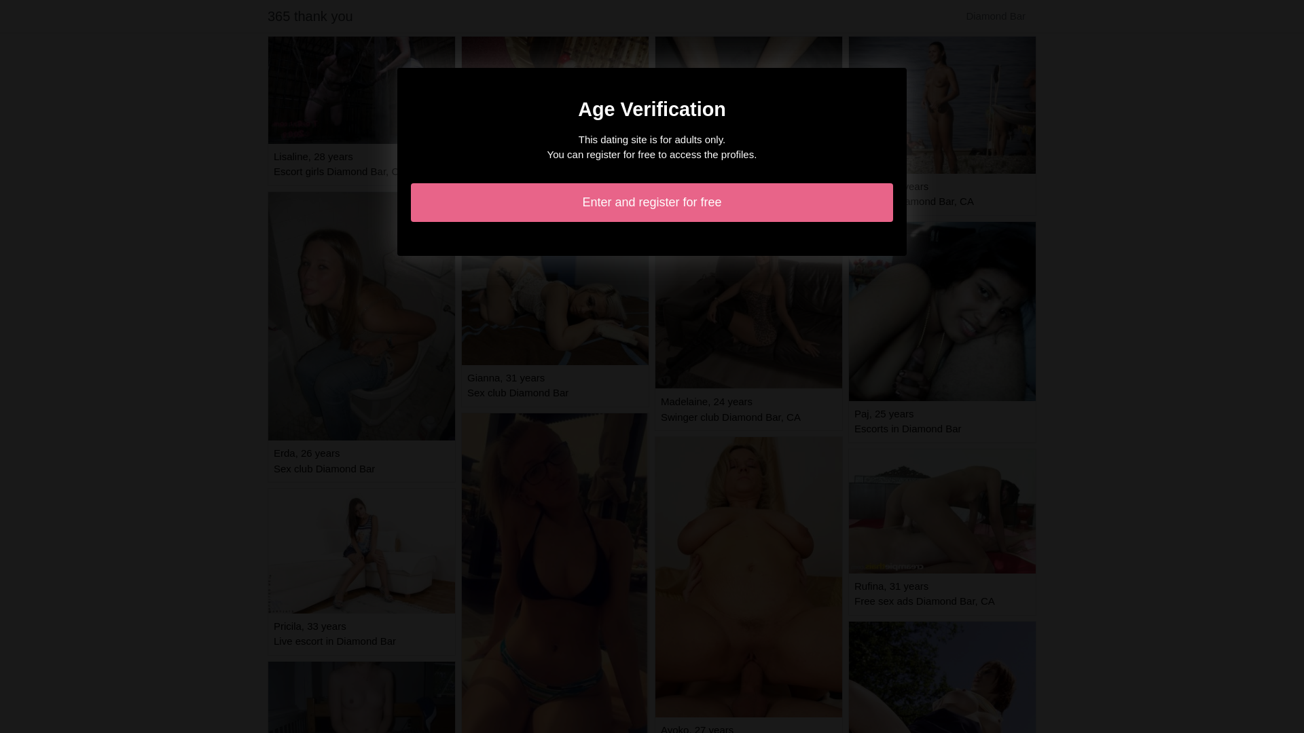 This screenshot has height=733, width=1304. What do you see at coordinates (310, 16) in the screenshot?
I see `365 thank you` at bounding box center [310, 16].